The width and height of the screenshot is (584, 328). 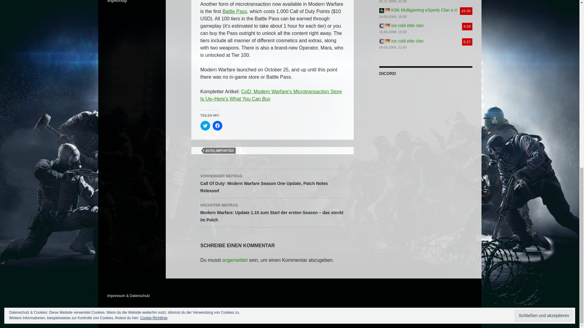 What do you see at coordinates (235, 260) in the screenshot?
I see `angemeldet` at bounding box center [235, 260].